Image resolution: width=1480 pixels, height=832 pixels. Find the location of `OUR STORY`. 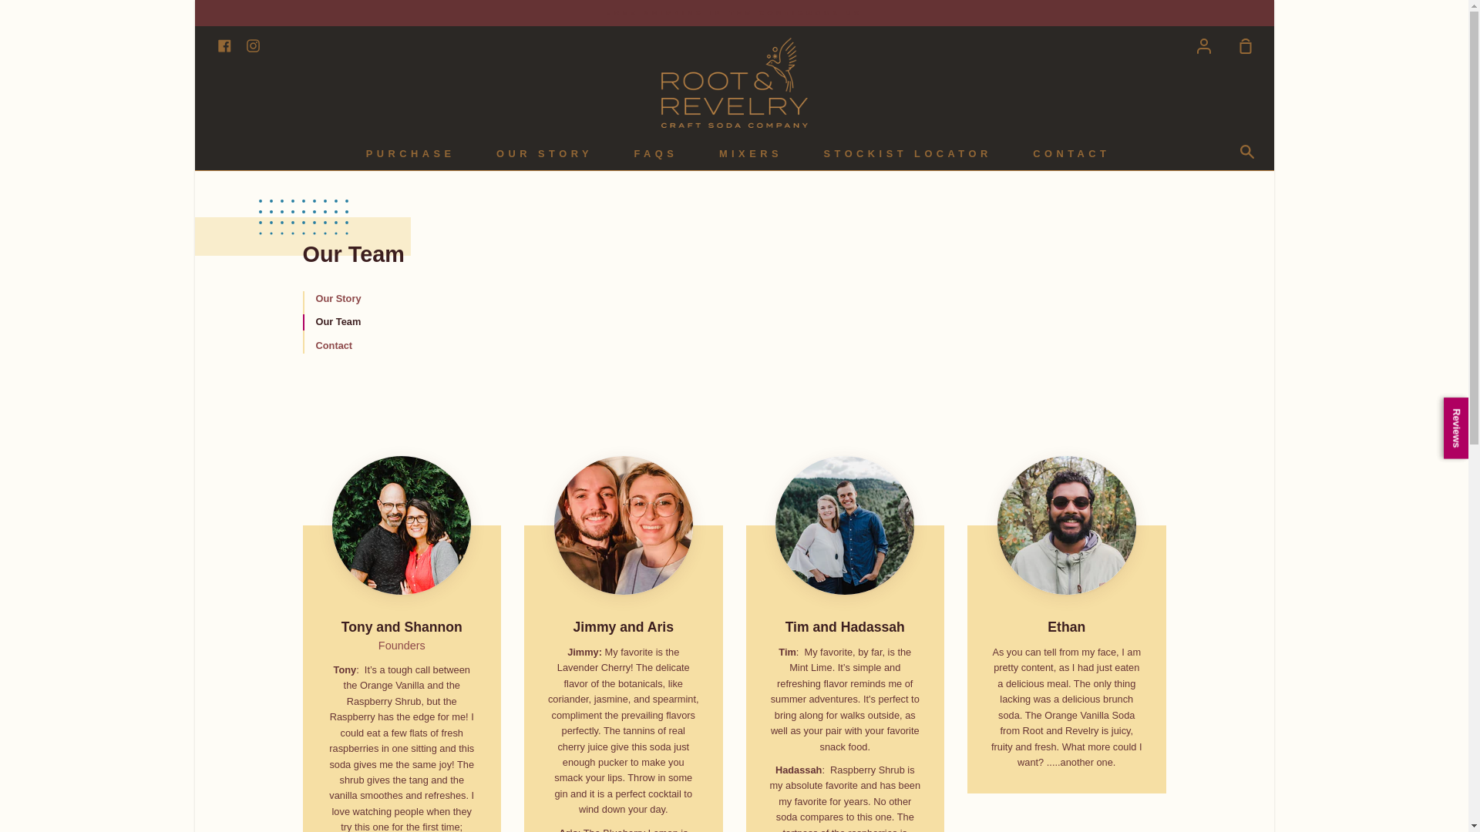

OUR STORY is located at coordinates (544, 154).